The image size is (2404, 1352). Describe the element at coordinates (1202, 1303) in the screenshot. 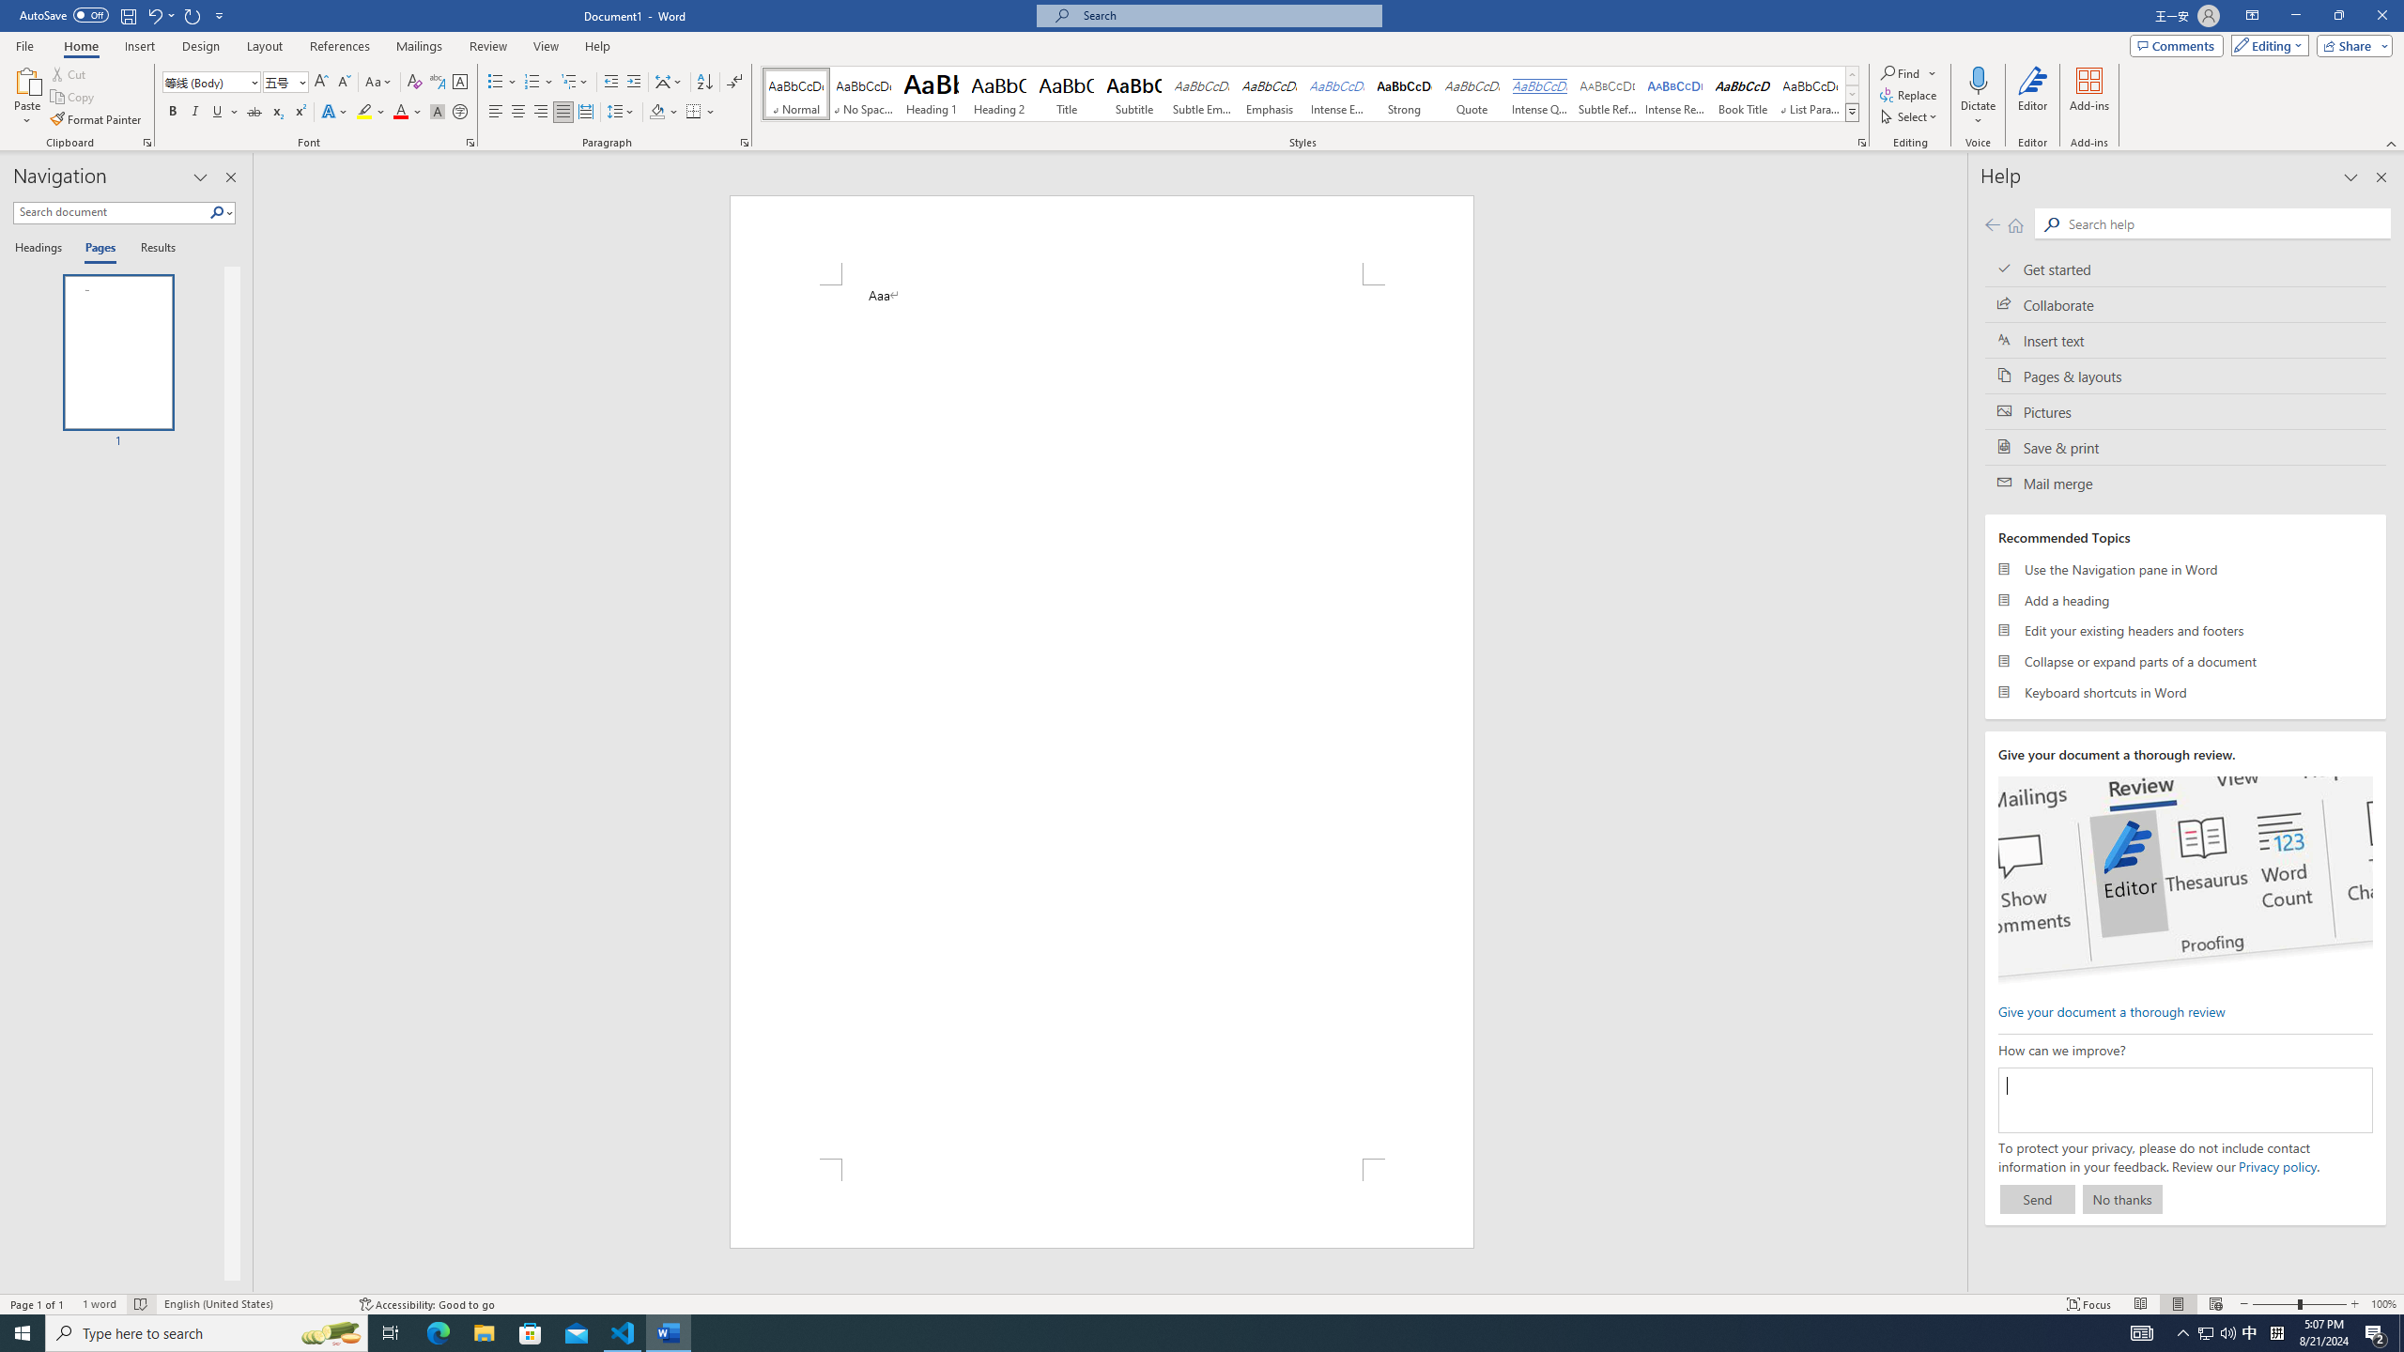

I see `Class: MsoCommandBar` at that location.